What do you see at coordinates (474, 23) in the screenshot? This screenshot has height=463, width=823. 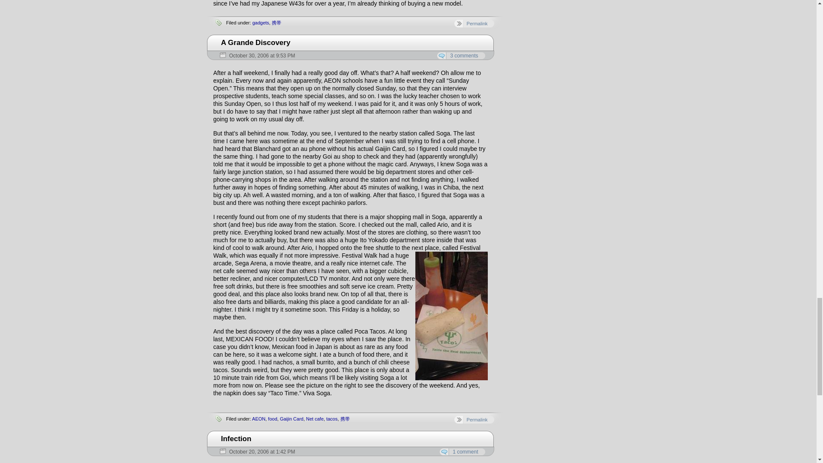 I see `Permalink` at bounding box center [474, 23].